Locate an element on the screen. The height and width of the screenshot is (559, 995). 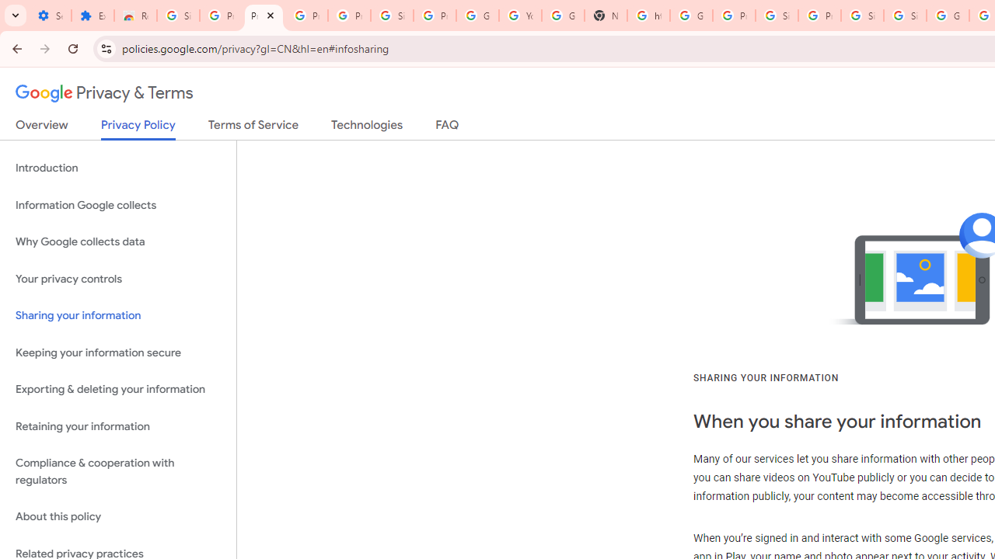
Sign in - Google Accounts is located at coordinates (861, 16).